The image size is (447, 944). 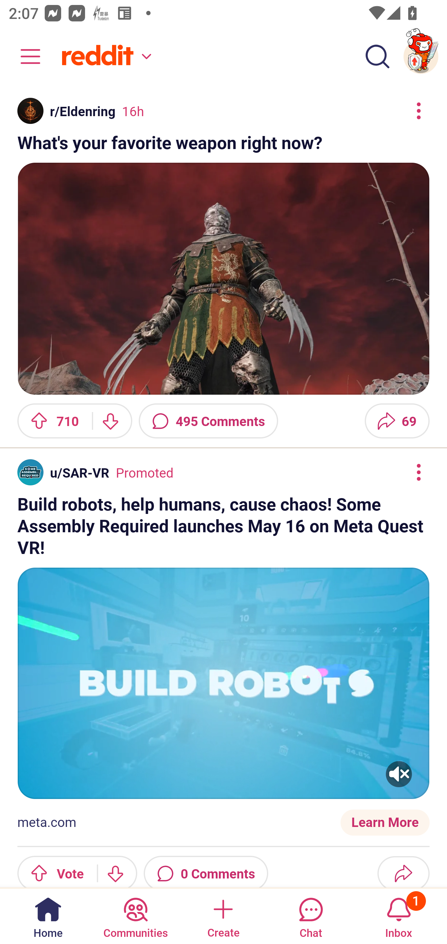 What do you see at coordinates (421, 57) in the screenshot?
I see `TestAppium002 account` at bounding box center [421, 57].